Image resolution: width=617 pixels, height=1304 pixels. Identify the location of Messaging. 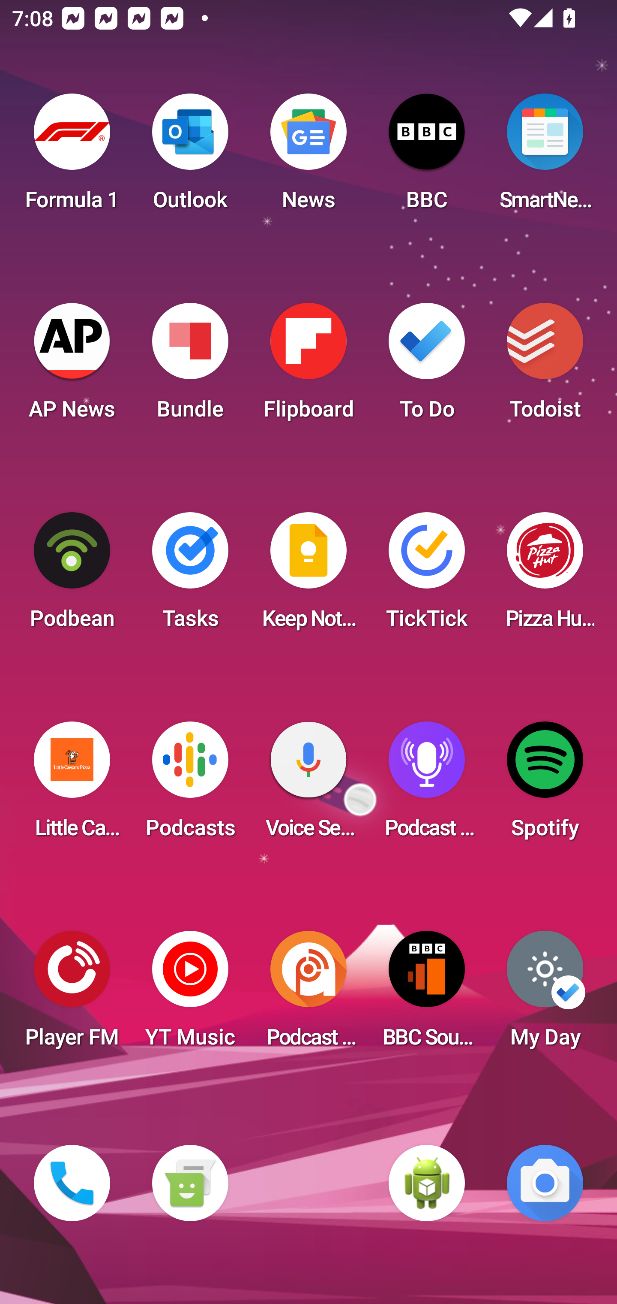
(190, 1183).